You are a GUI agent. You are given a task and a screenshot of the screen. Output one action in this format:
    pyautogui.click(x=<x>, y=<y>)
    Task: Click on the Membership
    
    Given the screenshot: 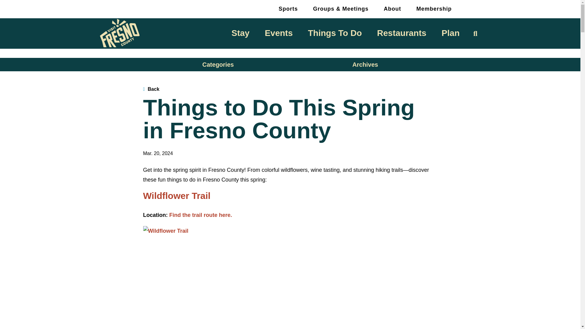 What is the action you would take?
    pyautogui.click(x=434, y=9)
    